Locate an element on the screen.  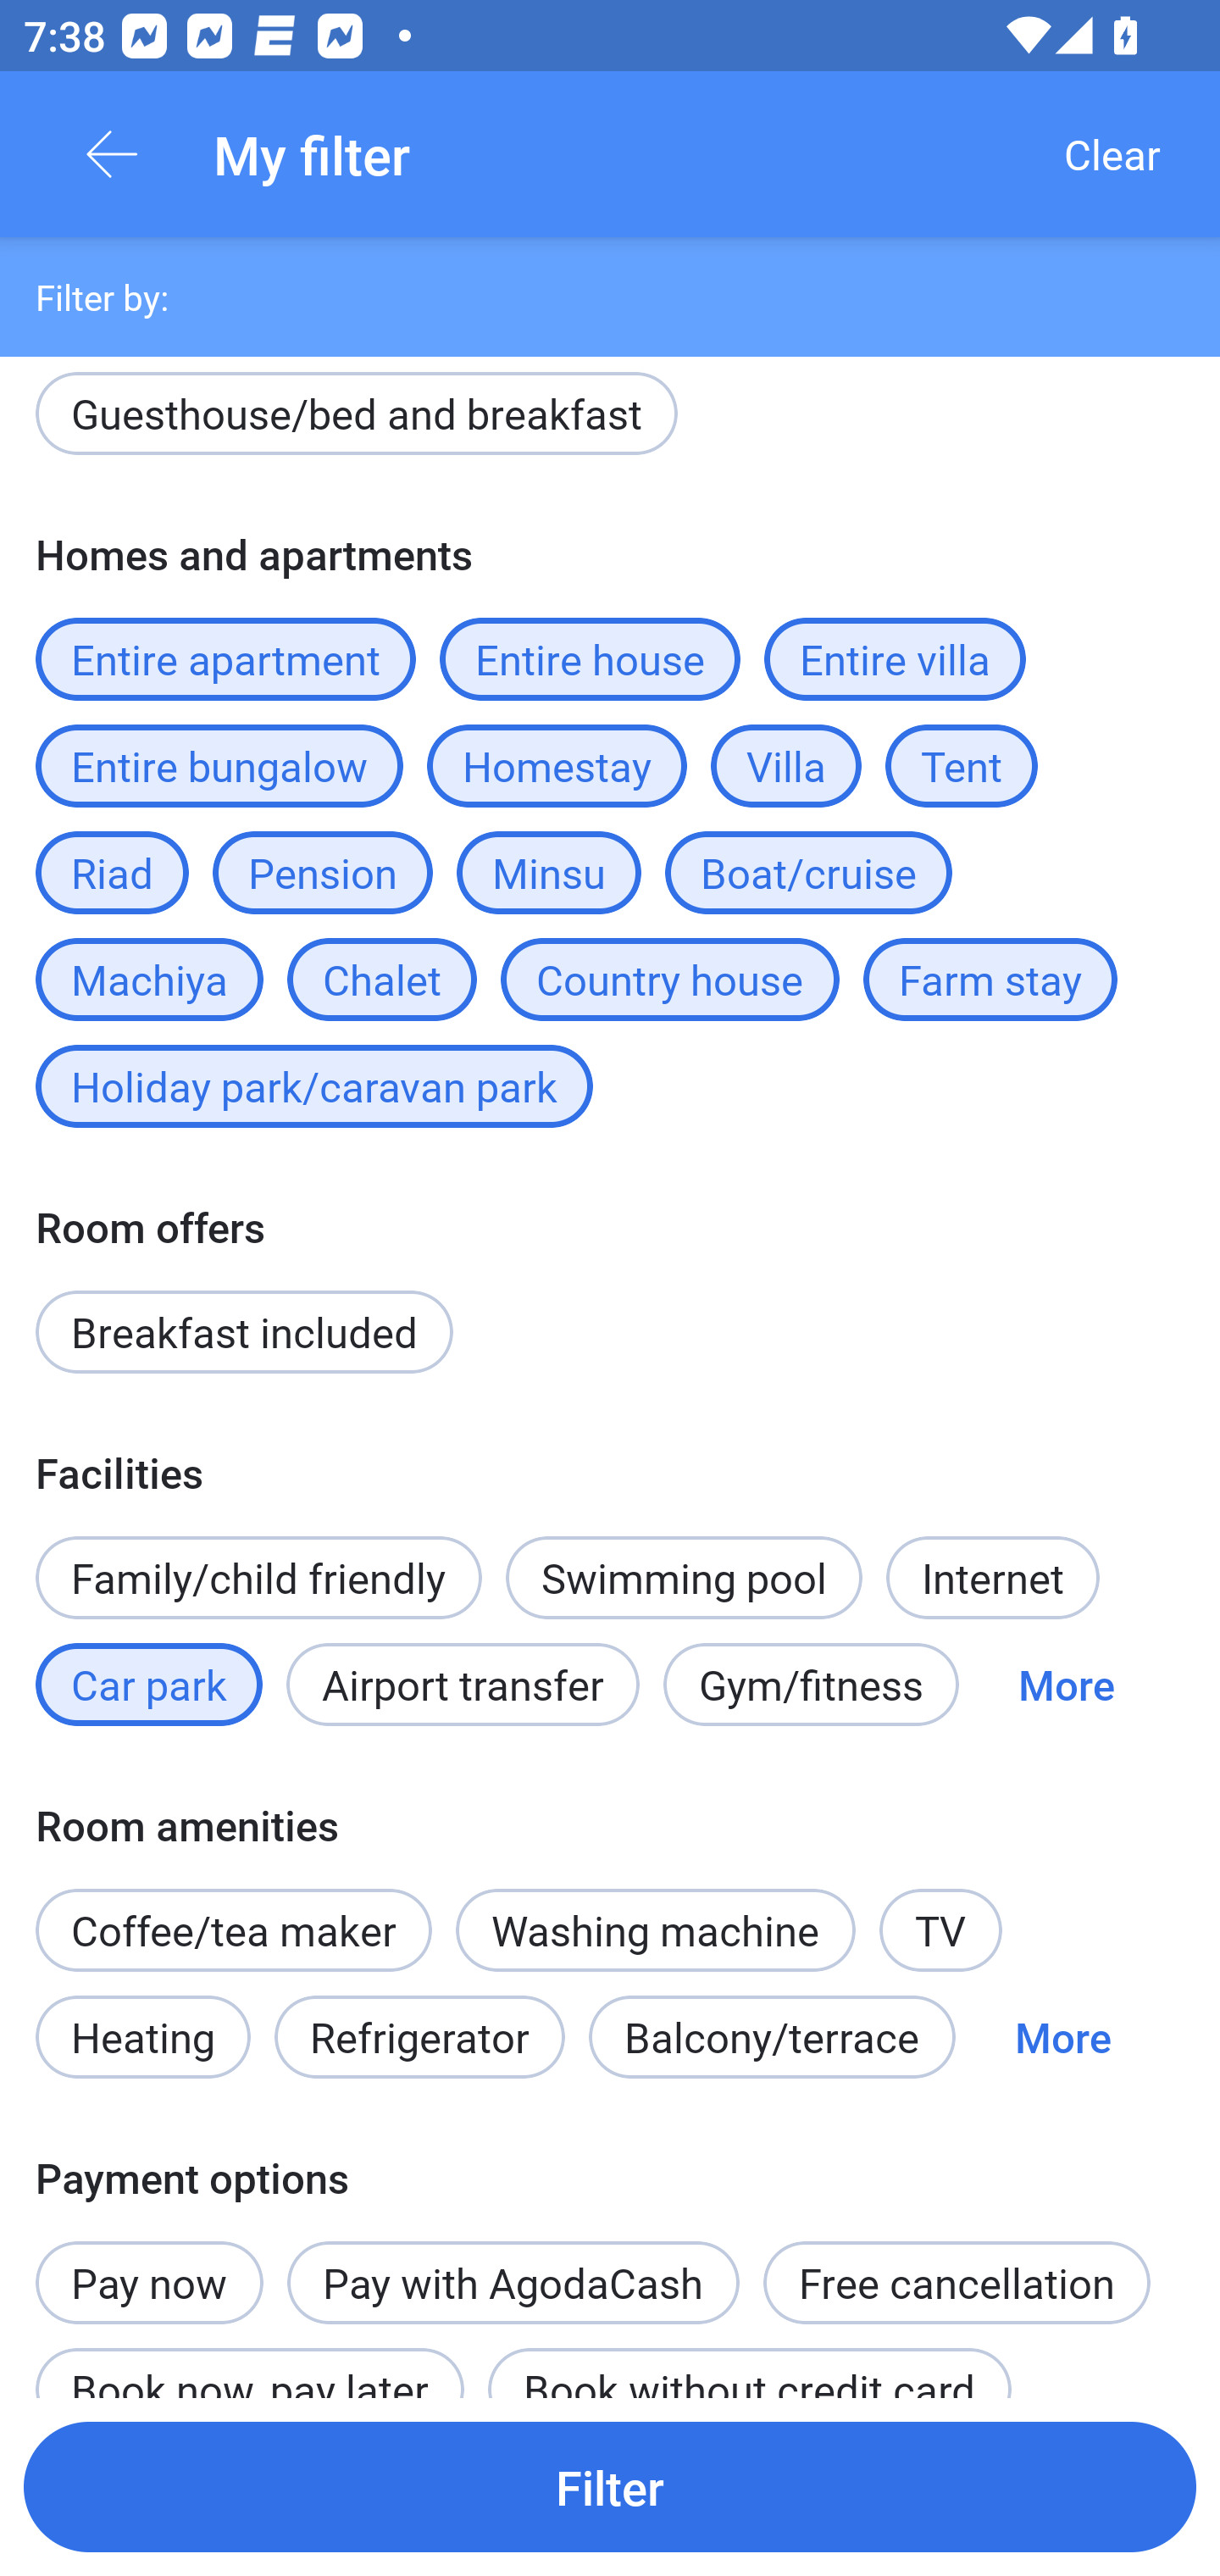
Gym/fitness is located at coordinates (811, 1685).